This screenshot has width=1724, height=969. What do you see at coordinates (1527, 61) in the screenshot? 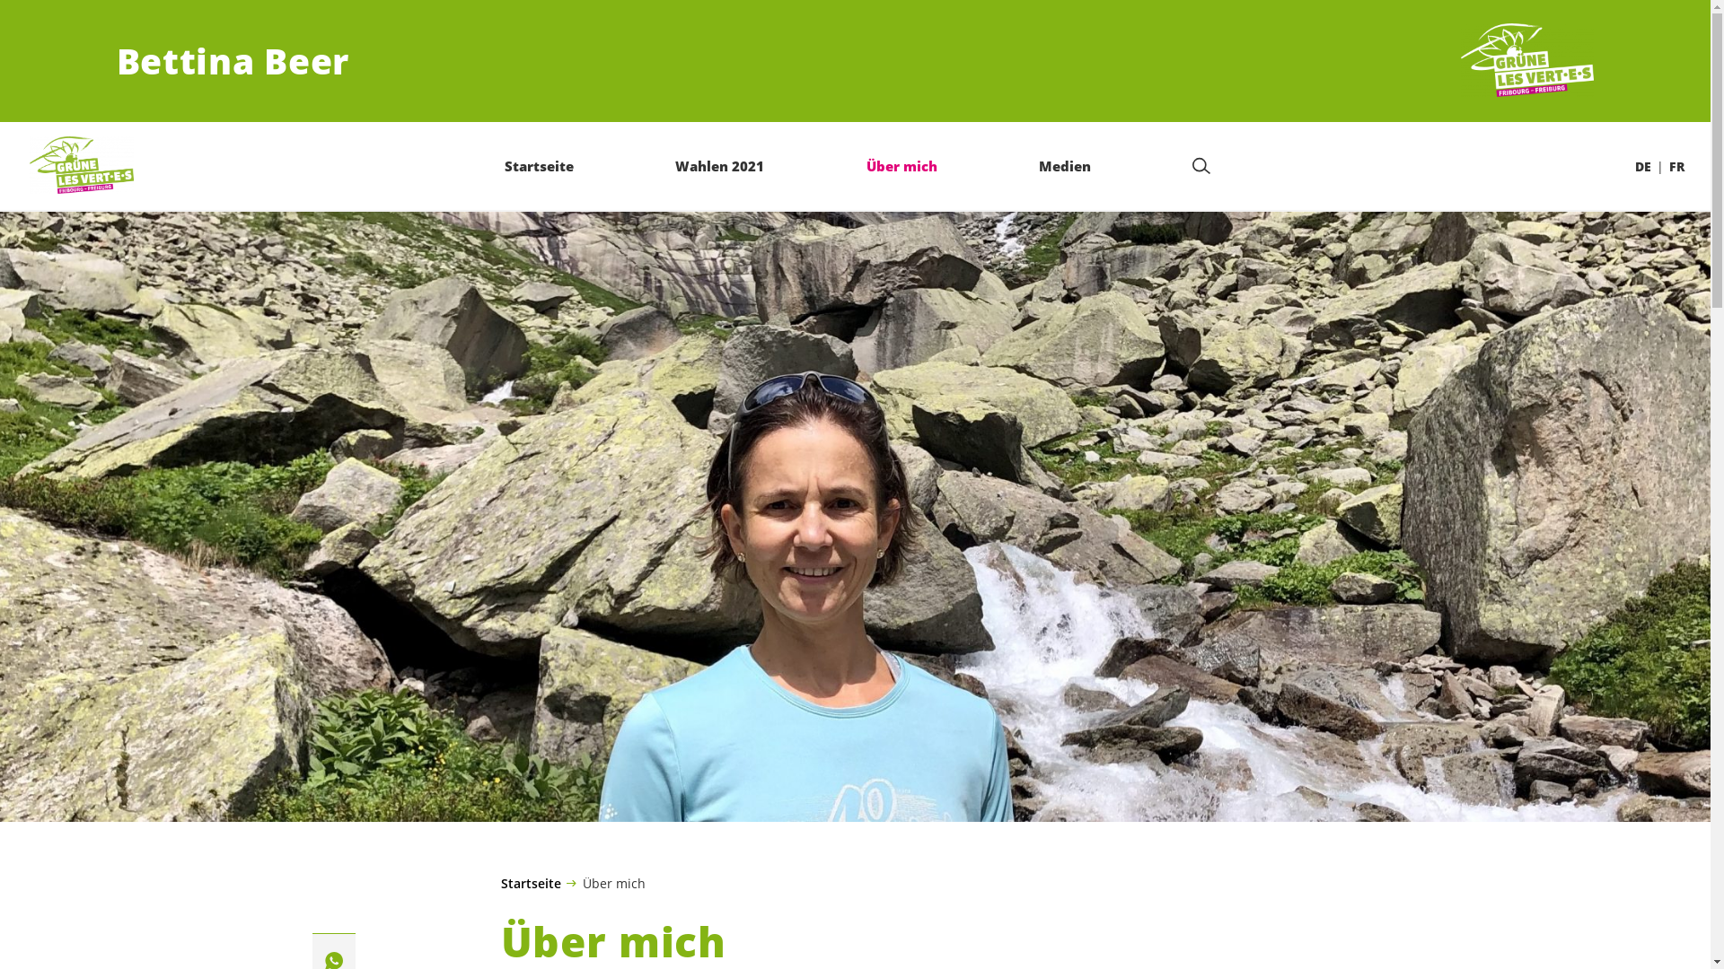
I see `Startseite` at bounding box center [1527, 61].